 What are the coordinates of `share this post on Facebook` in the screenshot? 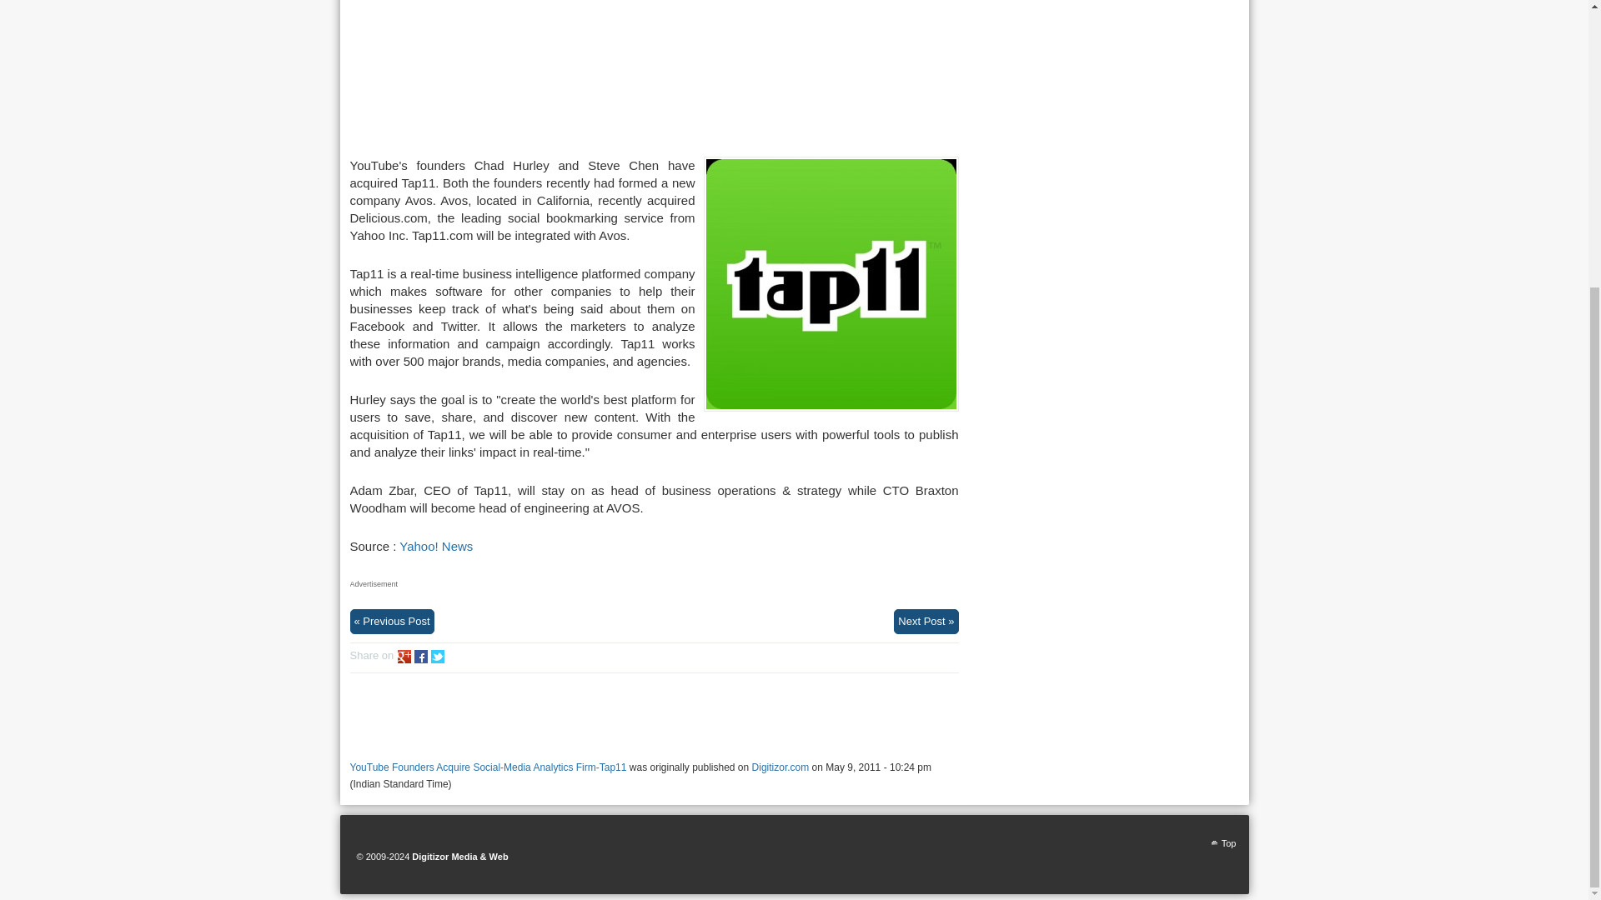 It's located at (420, 656).